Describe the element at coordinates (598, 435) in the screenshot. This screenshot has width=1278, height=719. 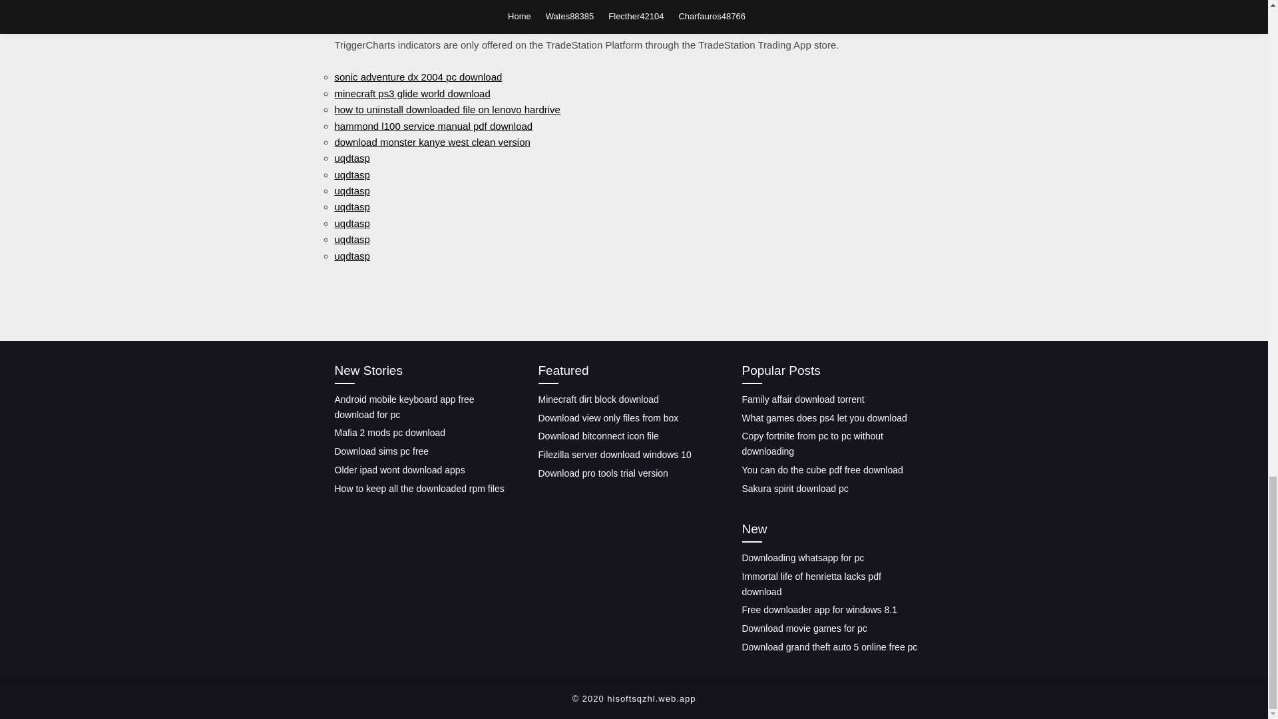
I see `Download bitconnect icon file` at that location.